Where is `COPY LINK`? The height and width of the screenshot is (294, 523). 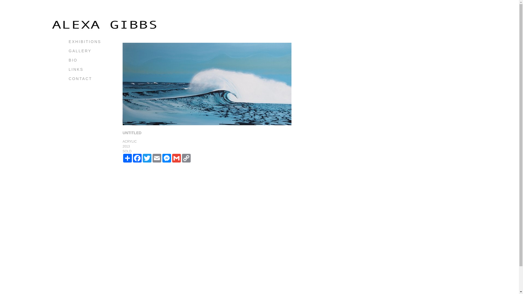 COPY LINK is located at coordinates (186, 158).